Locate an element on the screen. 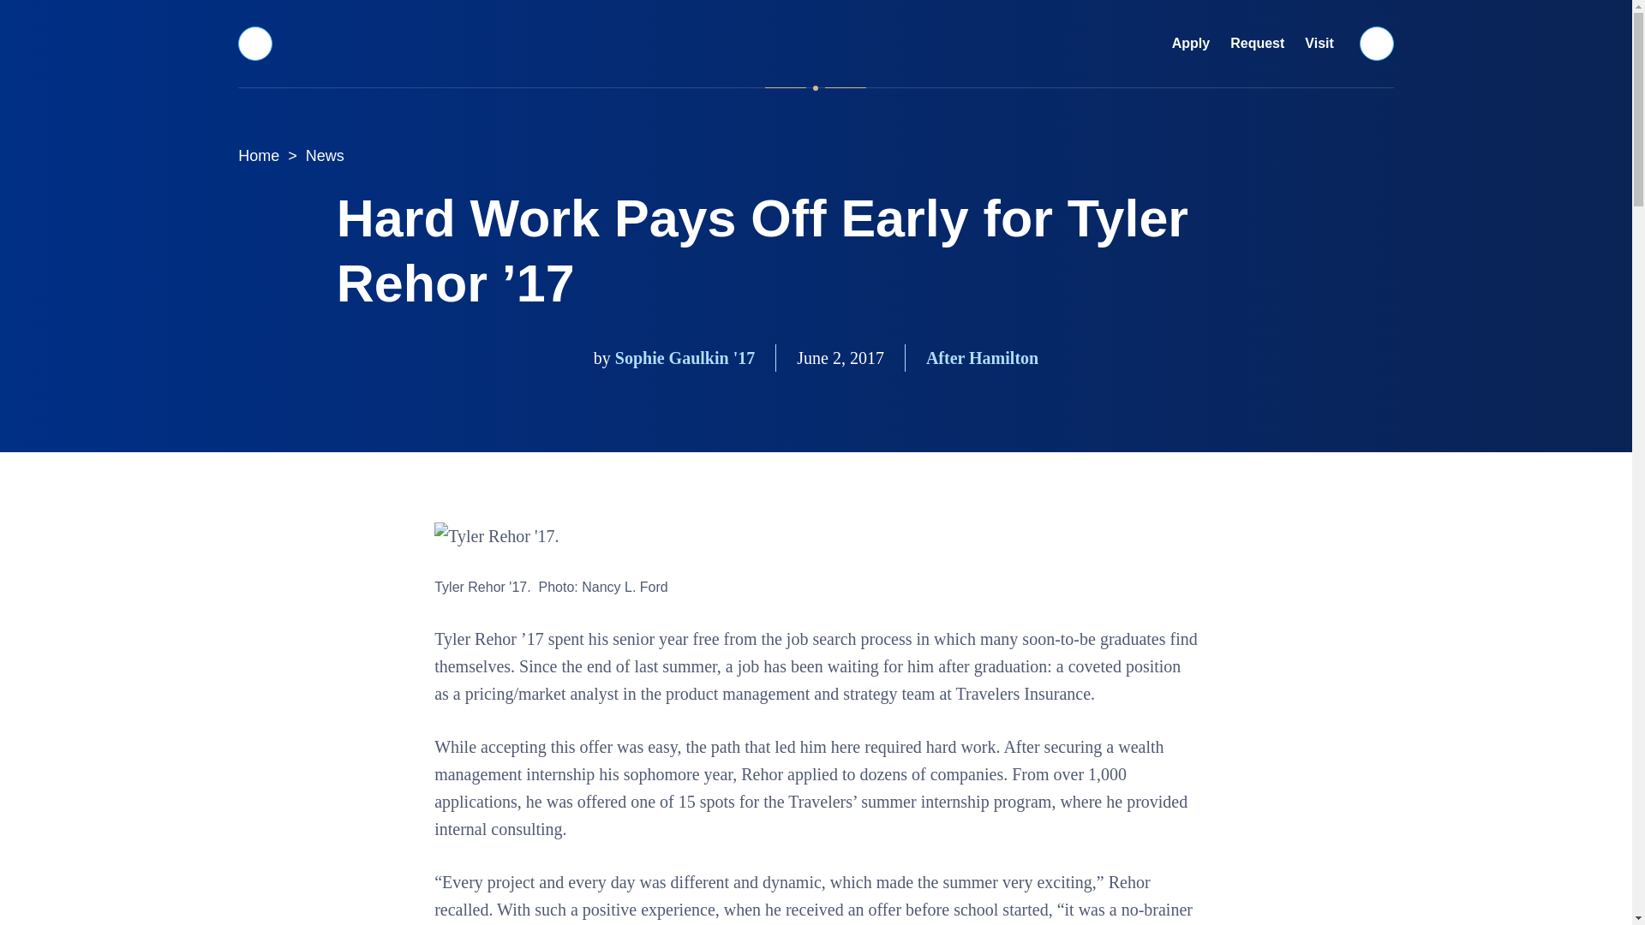 The image size is (1645, 925). News is located at coordinates (326, 156).